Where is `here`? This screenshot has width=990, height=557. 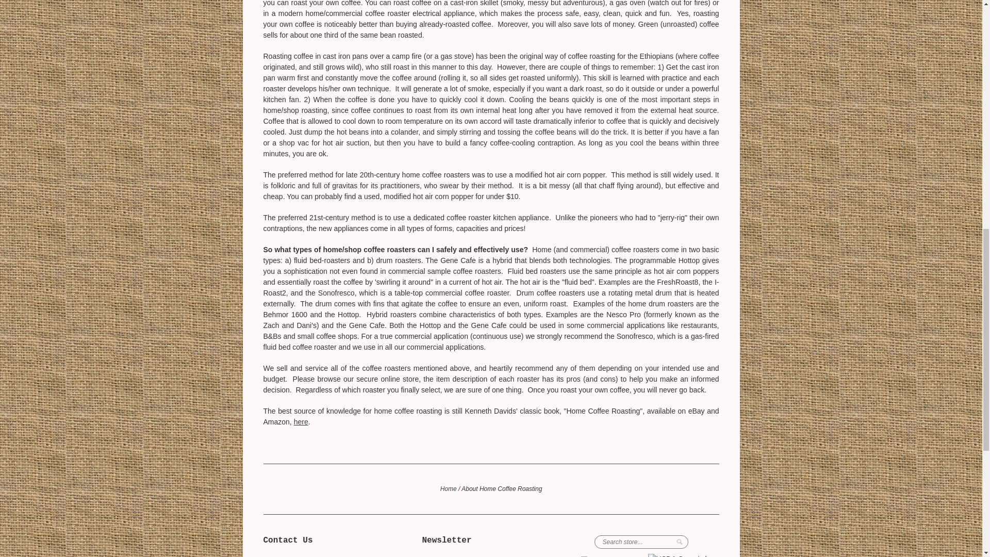
here is located at coordinates (301, 422).